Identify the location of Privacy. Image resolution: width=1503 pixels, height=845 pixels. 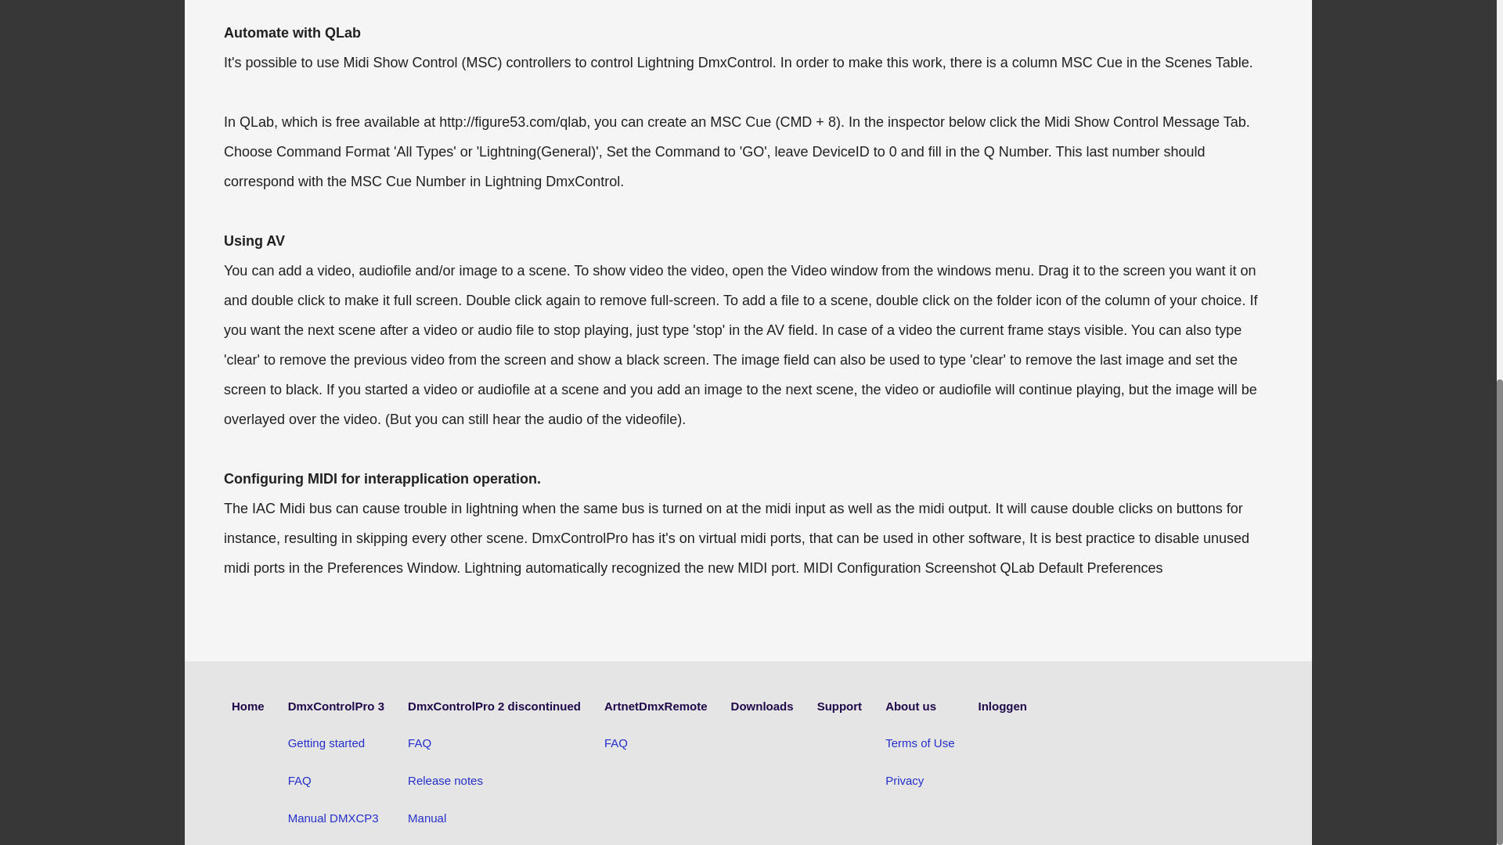
(919, 781).